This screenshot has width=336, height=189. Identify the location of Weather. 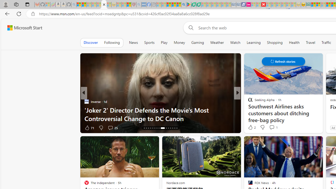
(217, 43).